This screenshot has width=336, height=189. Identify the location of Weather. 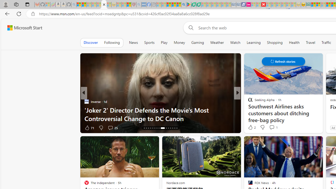
(217, 43).